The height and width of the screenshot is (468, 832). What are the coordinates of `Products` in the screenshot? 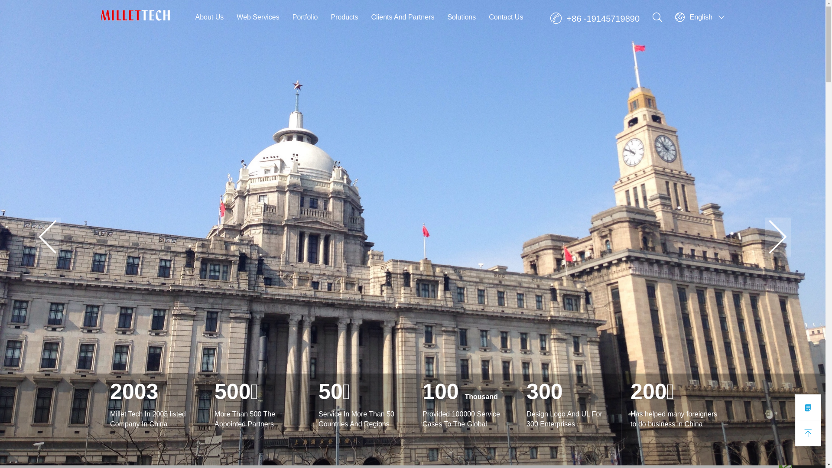 It's located at (344, 17).